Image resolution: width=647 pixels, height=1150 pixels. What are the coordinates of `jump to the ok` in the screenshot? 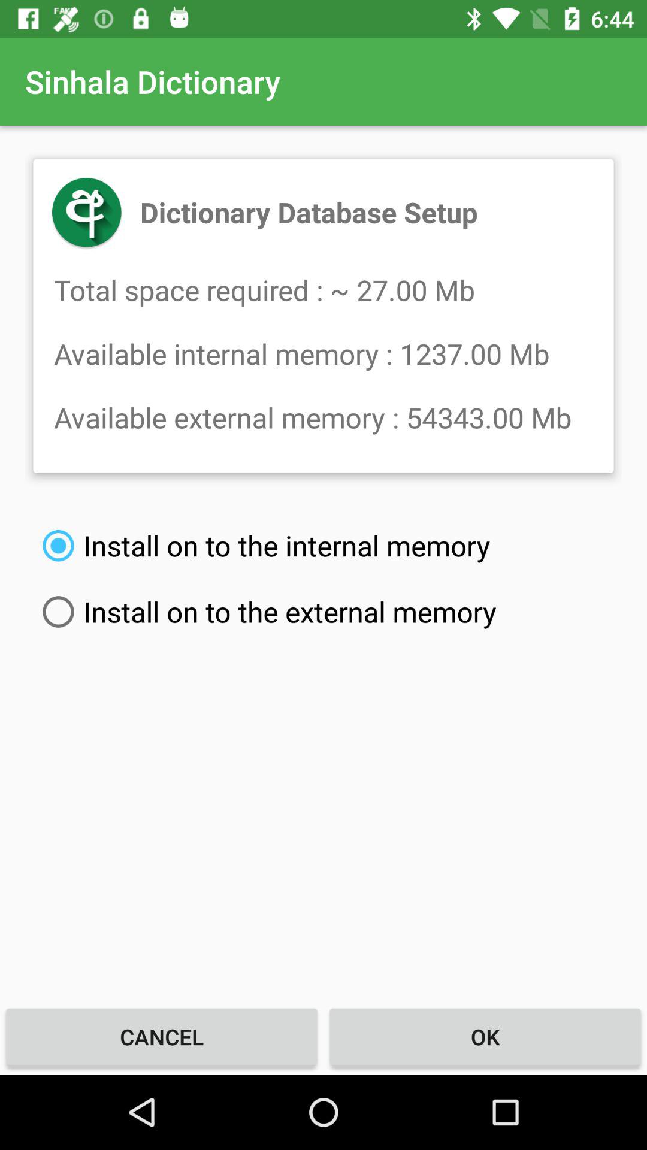 It's located at (485, 1036).